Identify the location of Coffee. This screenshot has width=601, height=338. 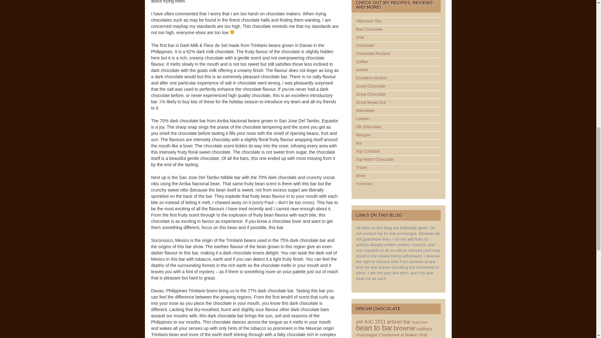
(362, 62).